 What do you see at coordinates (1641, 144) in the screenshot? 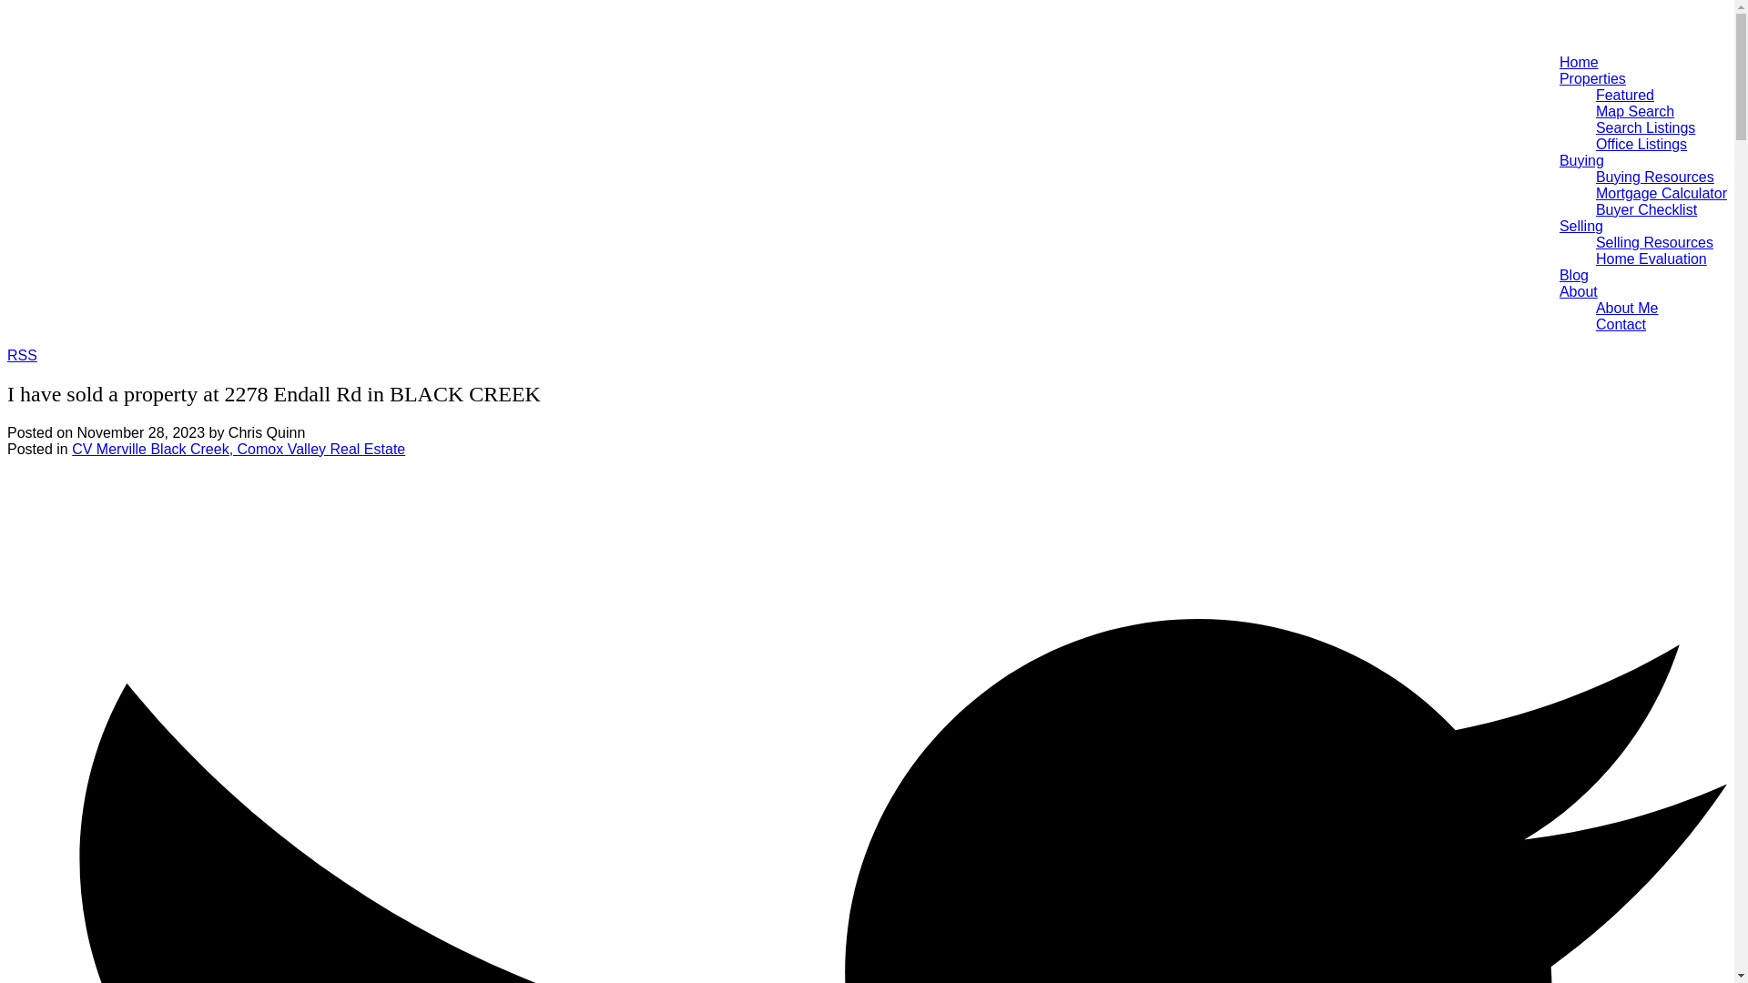
I see `Office Listings` at bounding box center [1641, 144].